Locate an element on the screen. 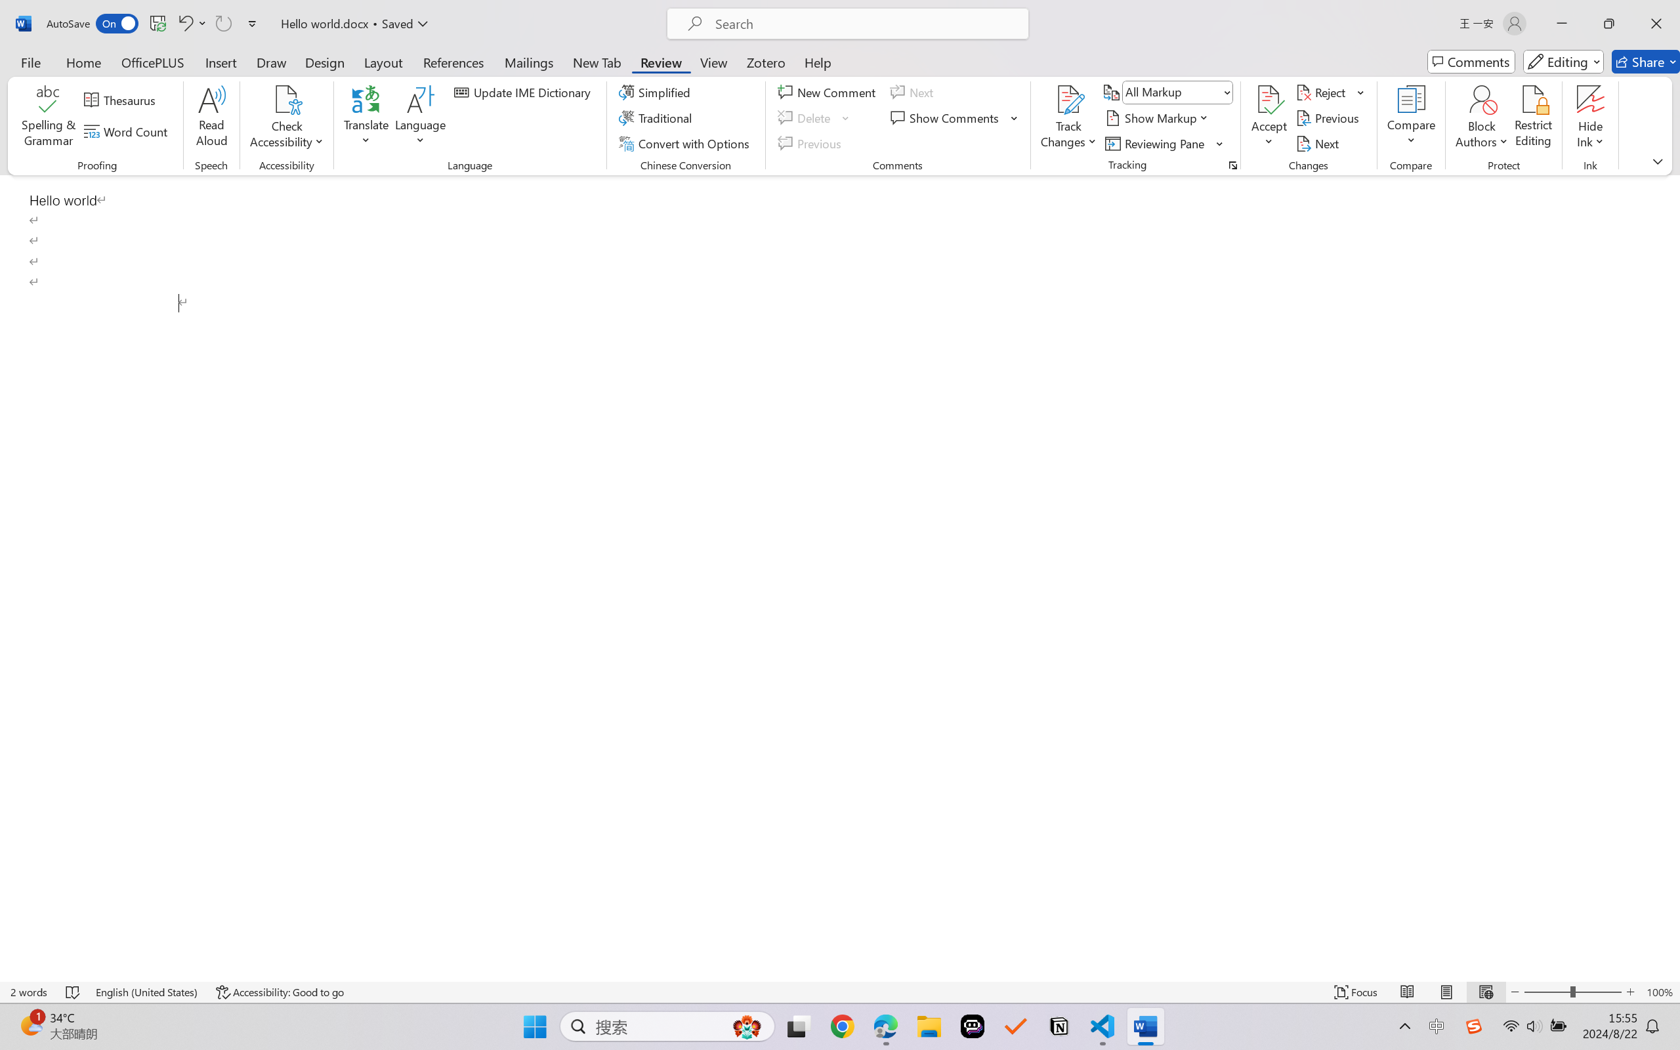  Compare is located at coordinates (1412, 118).